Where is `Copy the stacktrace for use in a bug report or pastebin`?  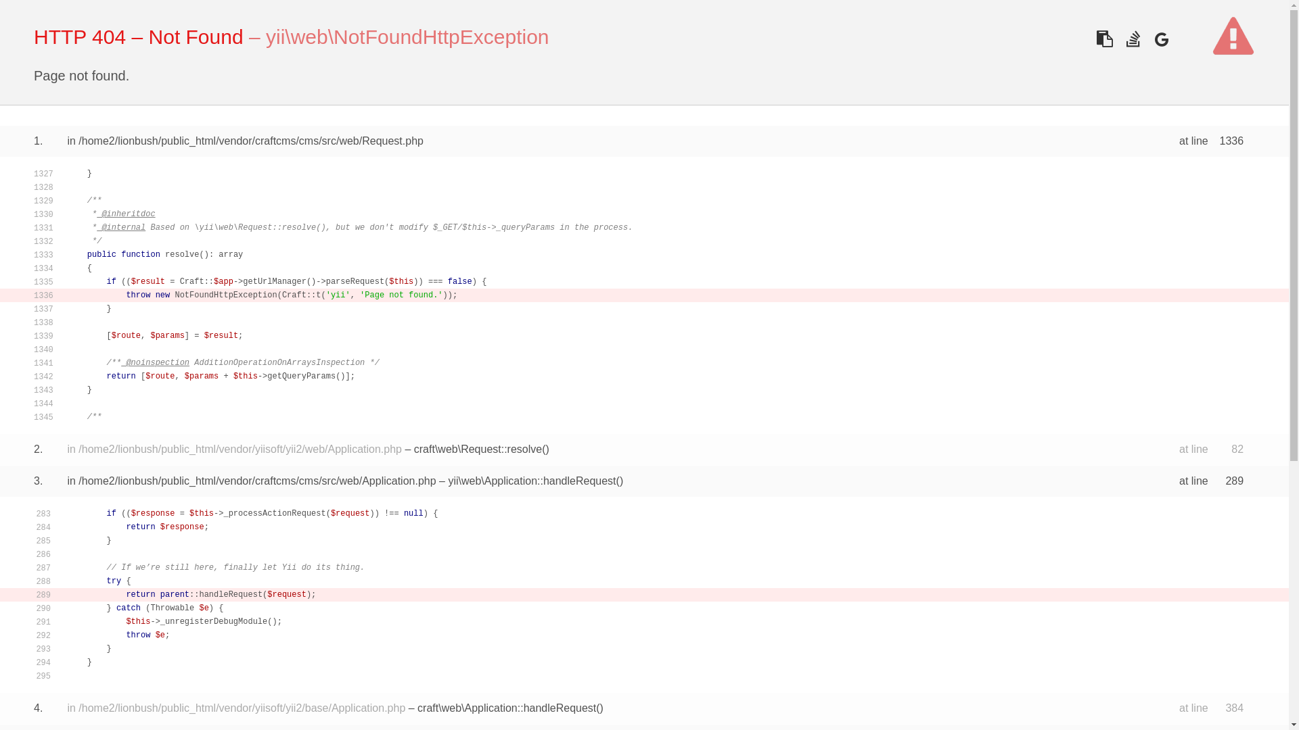
Copy the stacktrace for use in a bug report or pastebin is located at coordinates (1104, 39).